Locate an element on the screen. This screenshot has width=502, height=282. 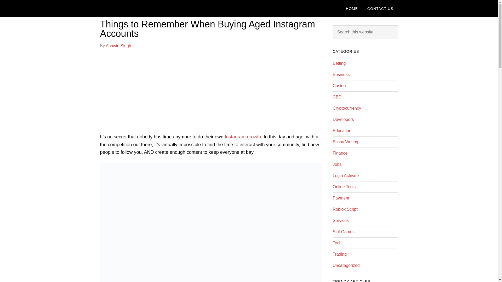
Uncategorized is located at coordinates (346, 265).